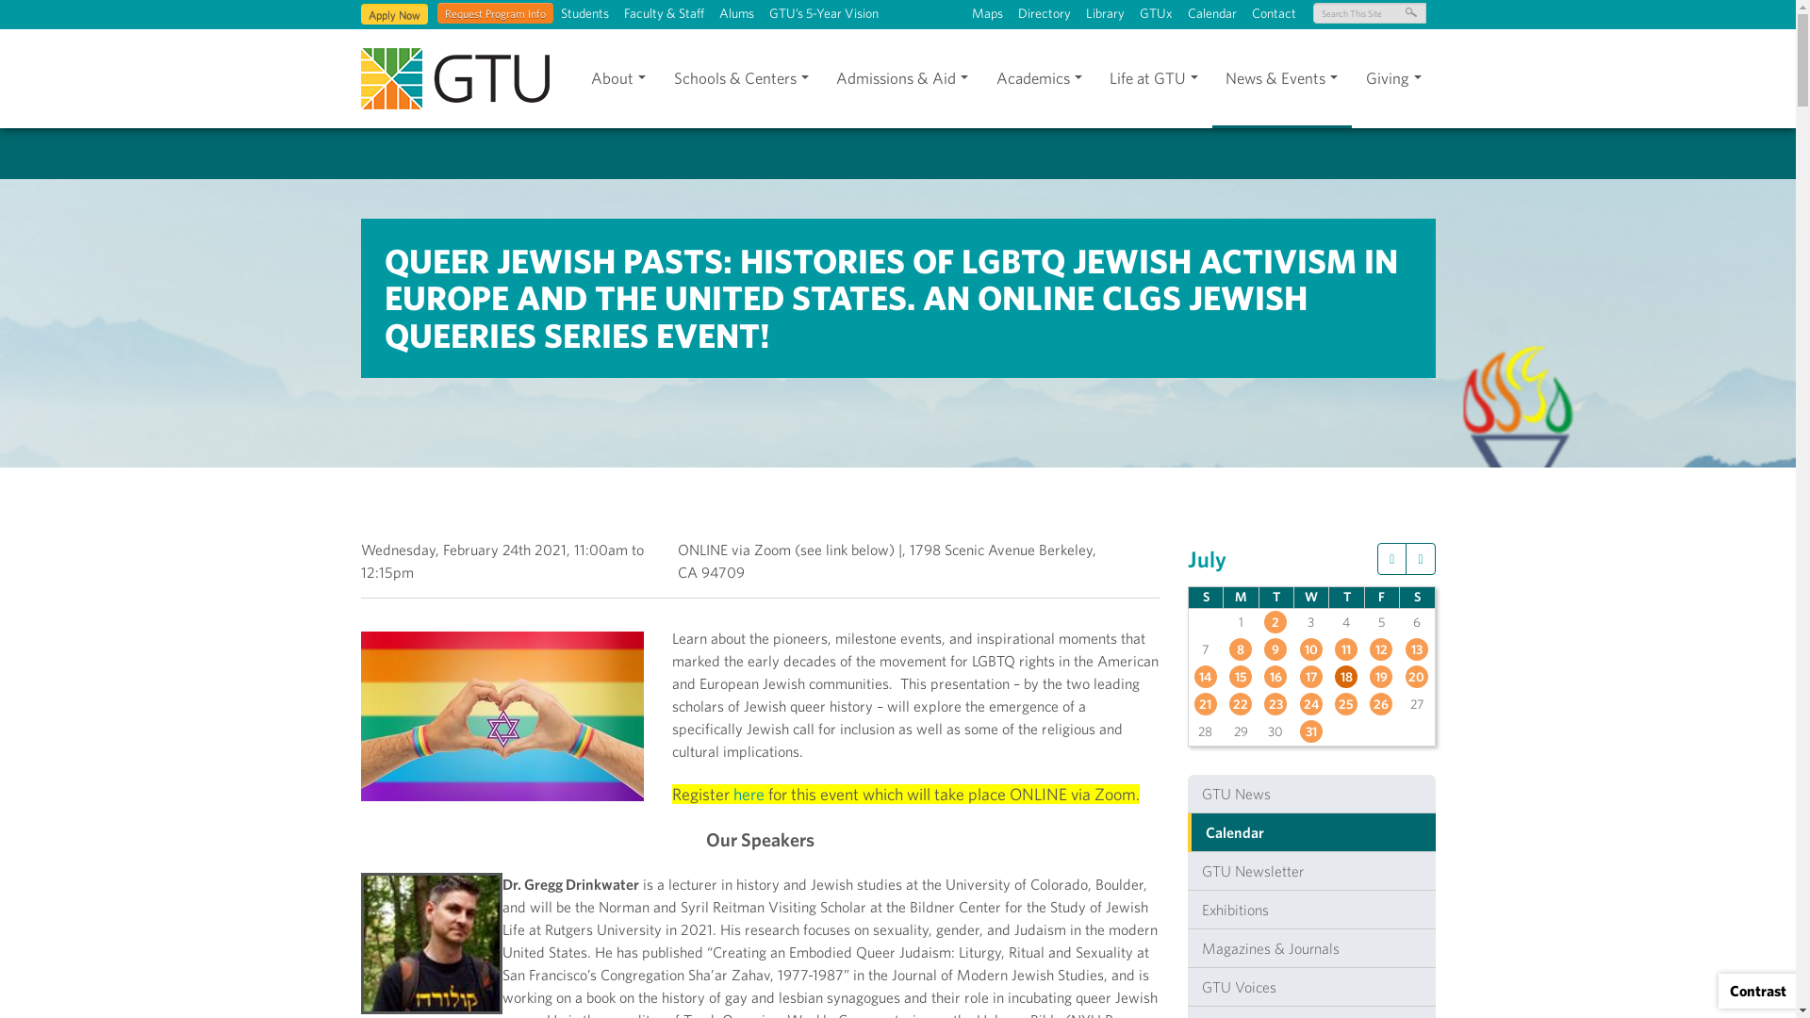 The height and width of the screenshot is (1018, 1810). I want to click on Maps, so click(986, 14).